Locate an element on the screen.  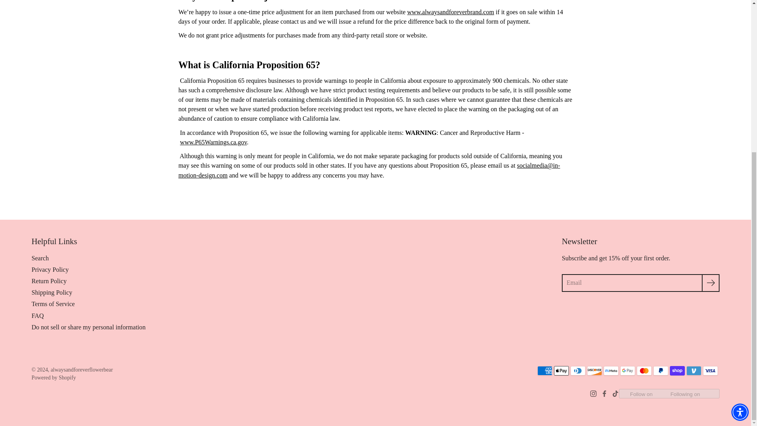
Visa is located at coordinates (710, 370).